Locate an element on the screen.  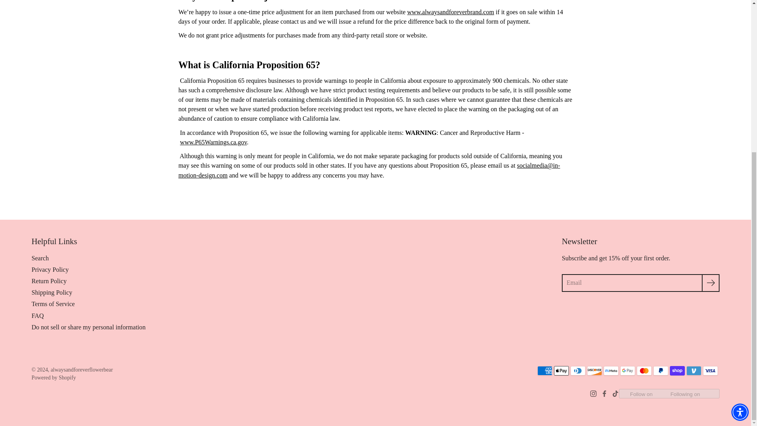
Visa is located at coordinates (710, 370).